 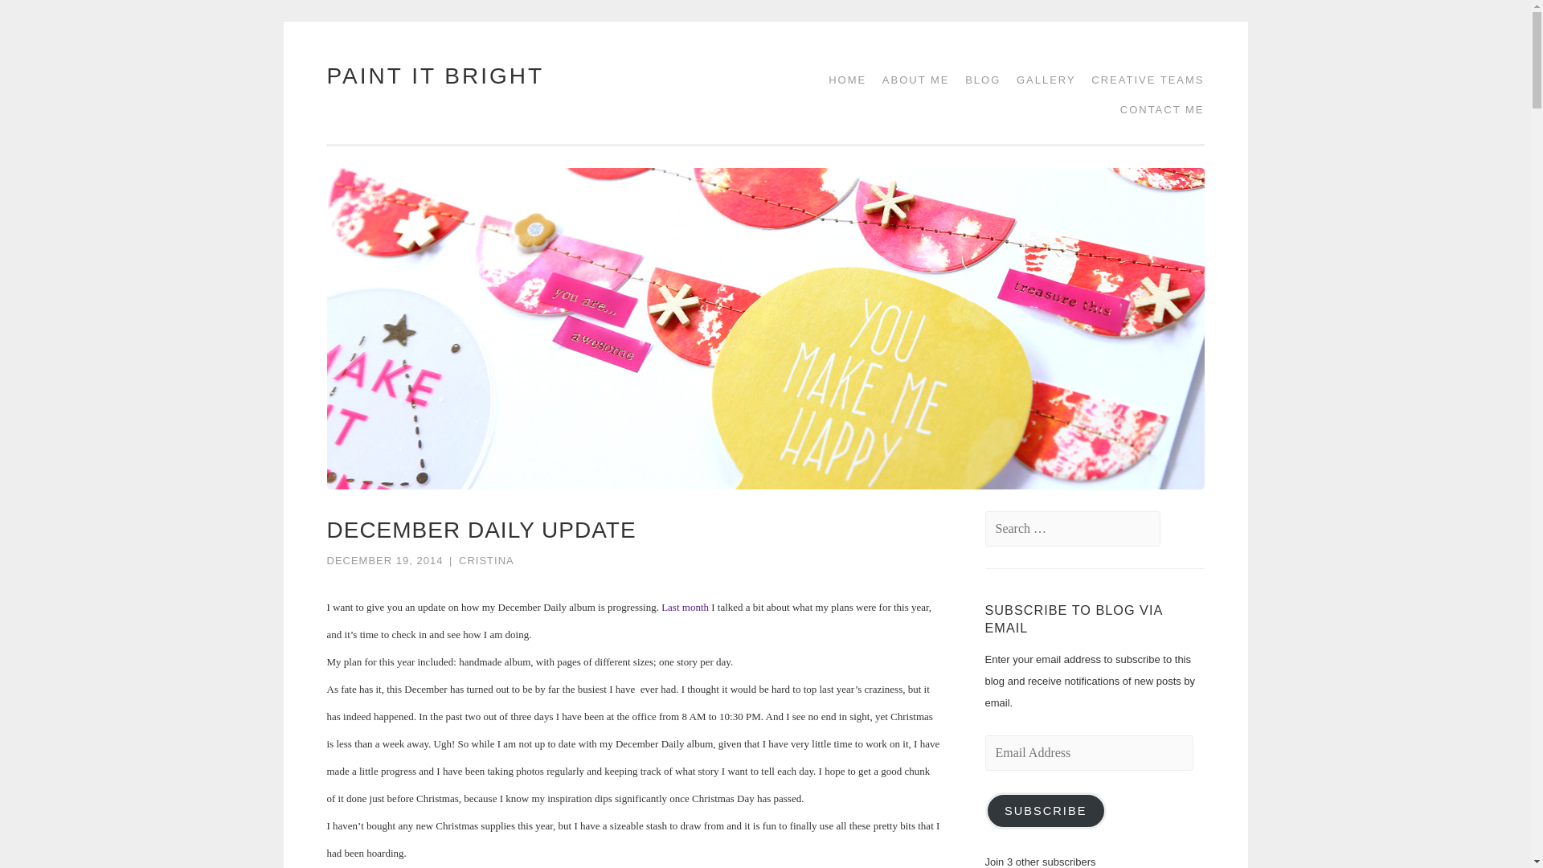 I want to click on Last month, so click(x=685, y=607).